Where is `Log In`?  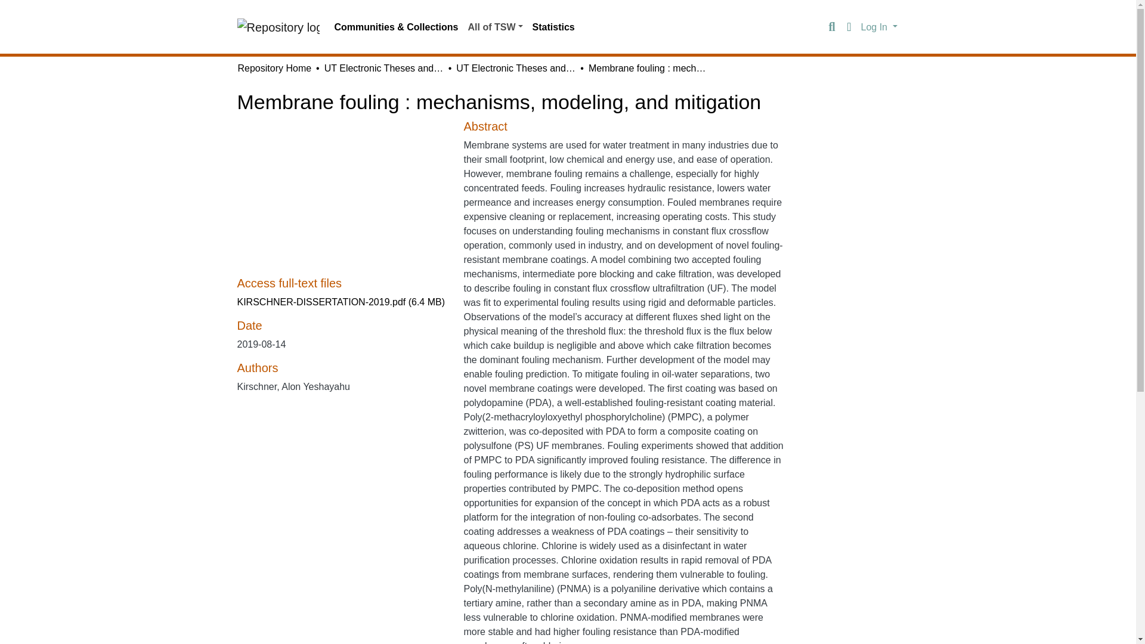 Log In is located at coordinates (879, 26).